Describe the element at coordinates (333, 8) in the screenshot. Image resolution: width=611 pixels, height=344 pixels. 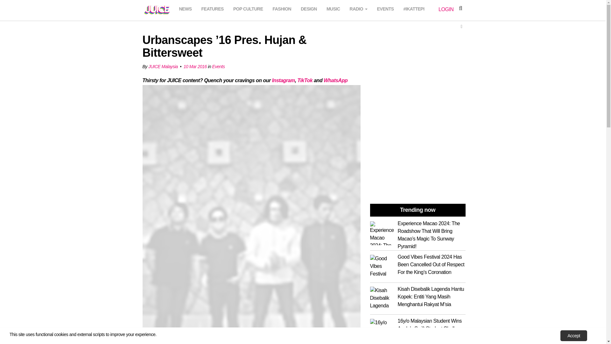
I see `MUSIC` at that location.